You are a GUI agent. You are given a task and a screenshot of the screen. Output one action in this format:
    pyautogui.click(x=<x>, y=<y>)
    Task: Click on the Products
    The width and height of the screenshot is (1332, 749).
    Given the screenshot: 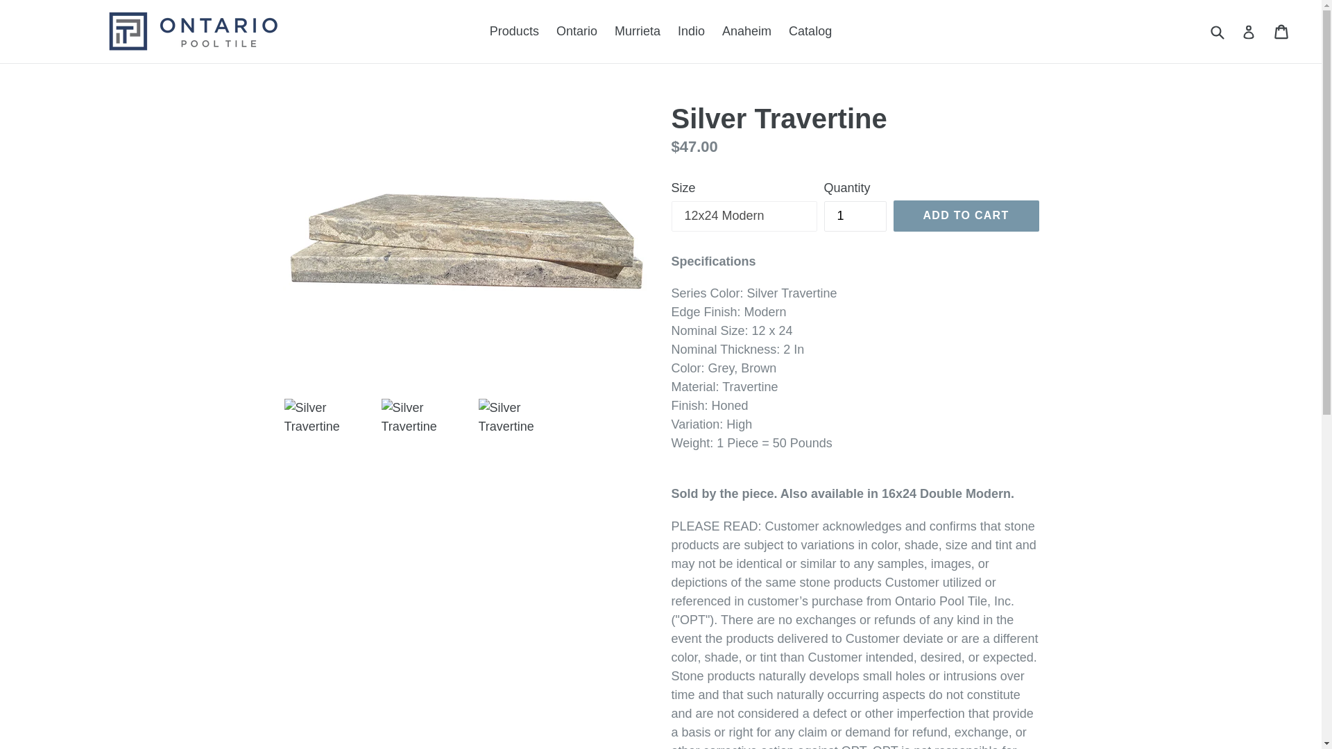 What is the action you would take?
    pyautogui.click(x=691, y=31)
    